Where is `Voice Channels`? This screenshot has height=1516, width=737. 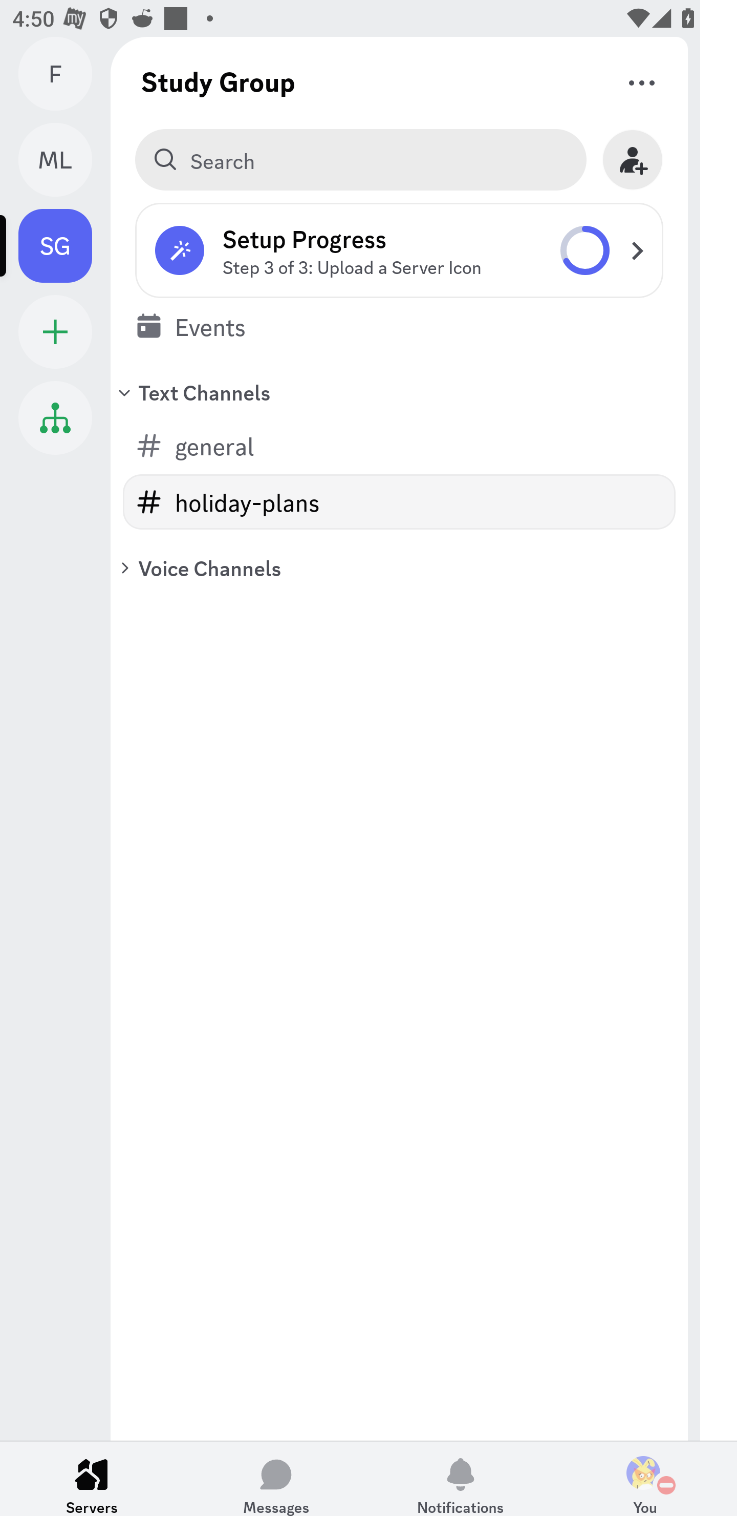
Voice Channels is located at coordinates (399, 567).